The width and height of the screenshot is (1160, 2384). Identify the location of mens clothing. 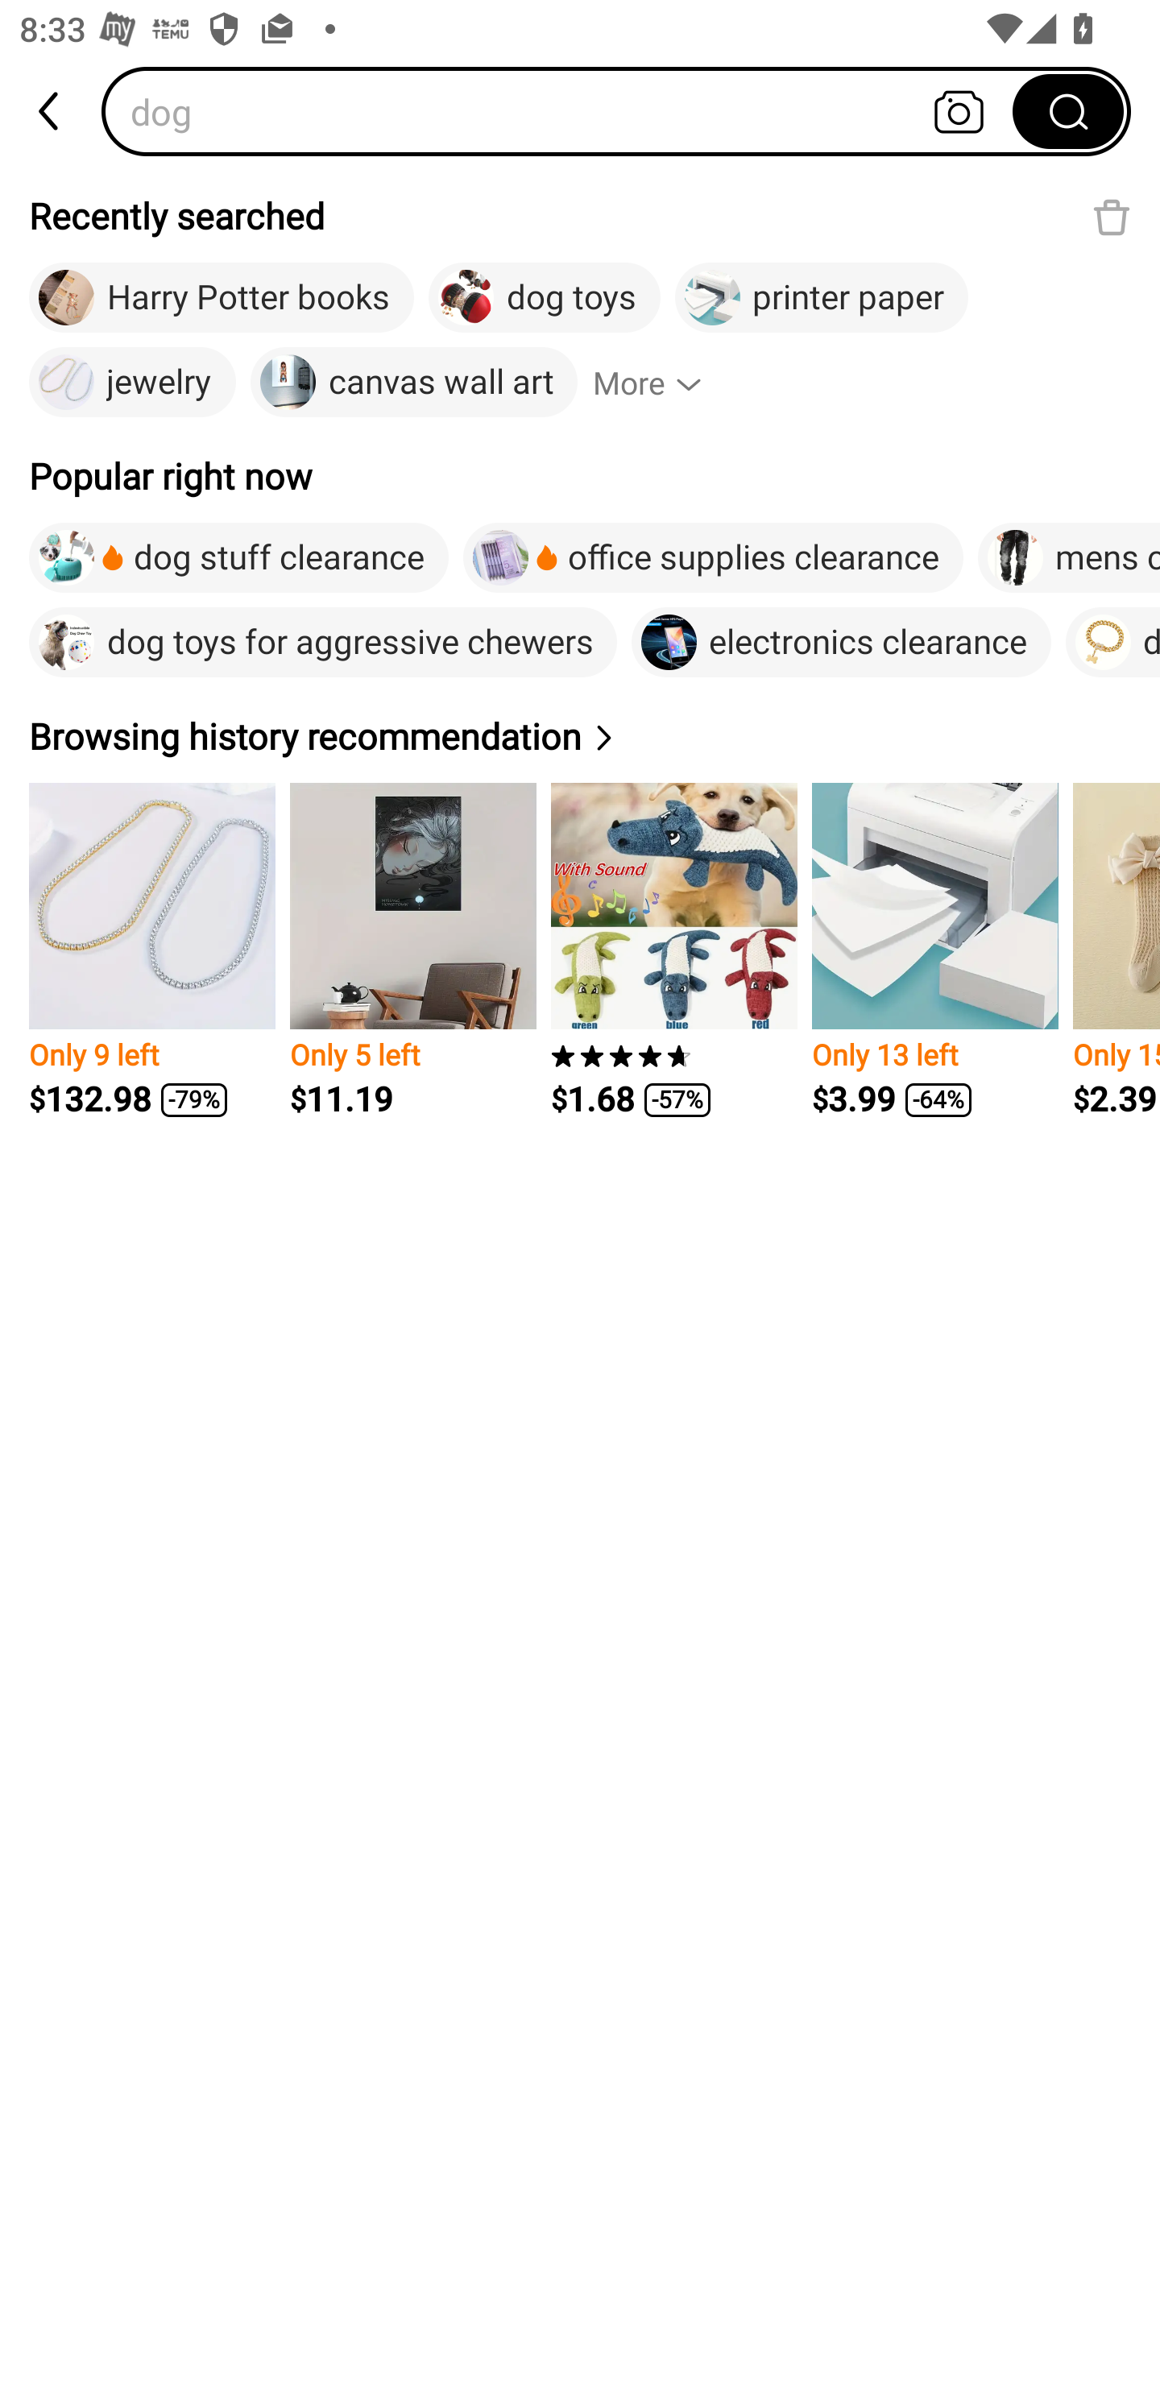
(1068, 557).